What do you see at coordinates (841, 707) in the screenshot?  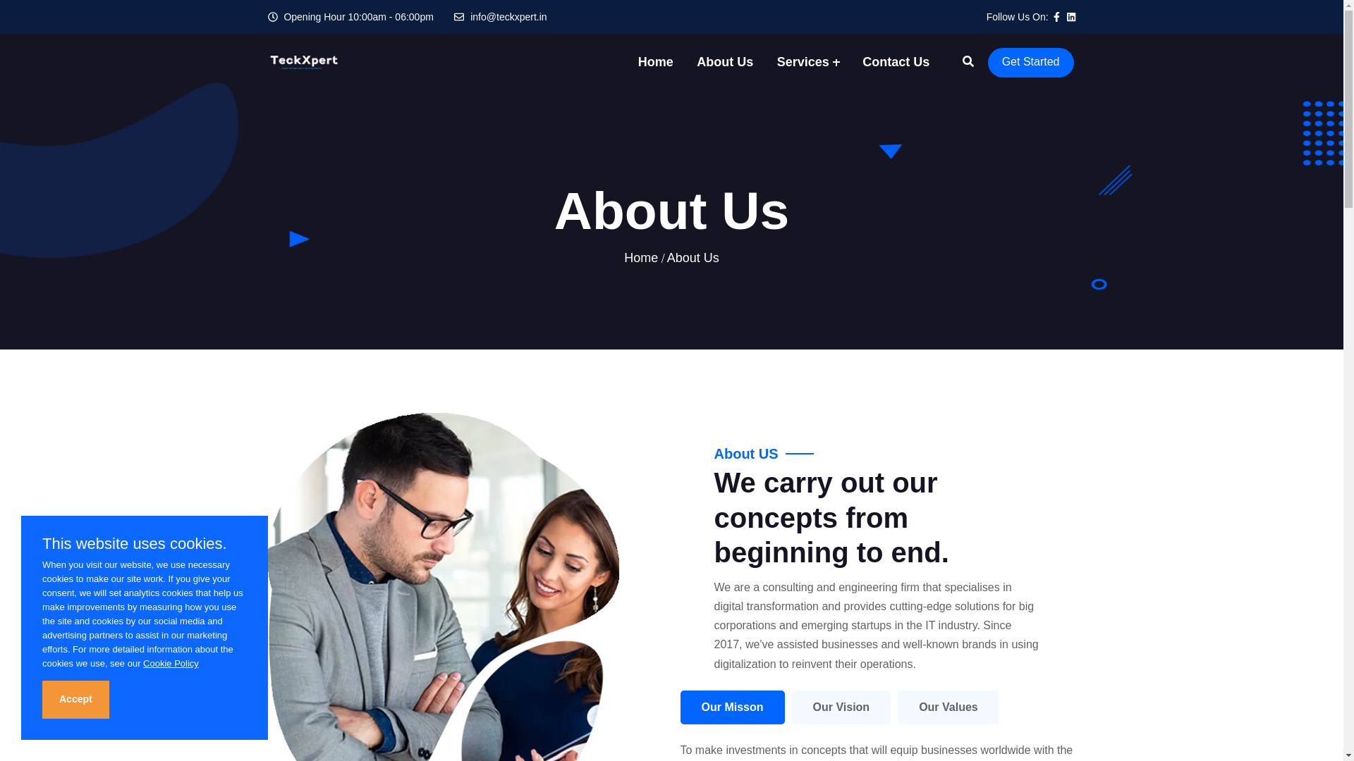 I see `Our Vision` at bounding box center [841, 707].